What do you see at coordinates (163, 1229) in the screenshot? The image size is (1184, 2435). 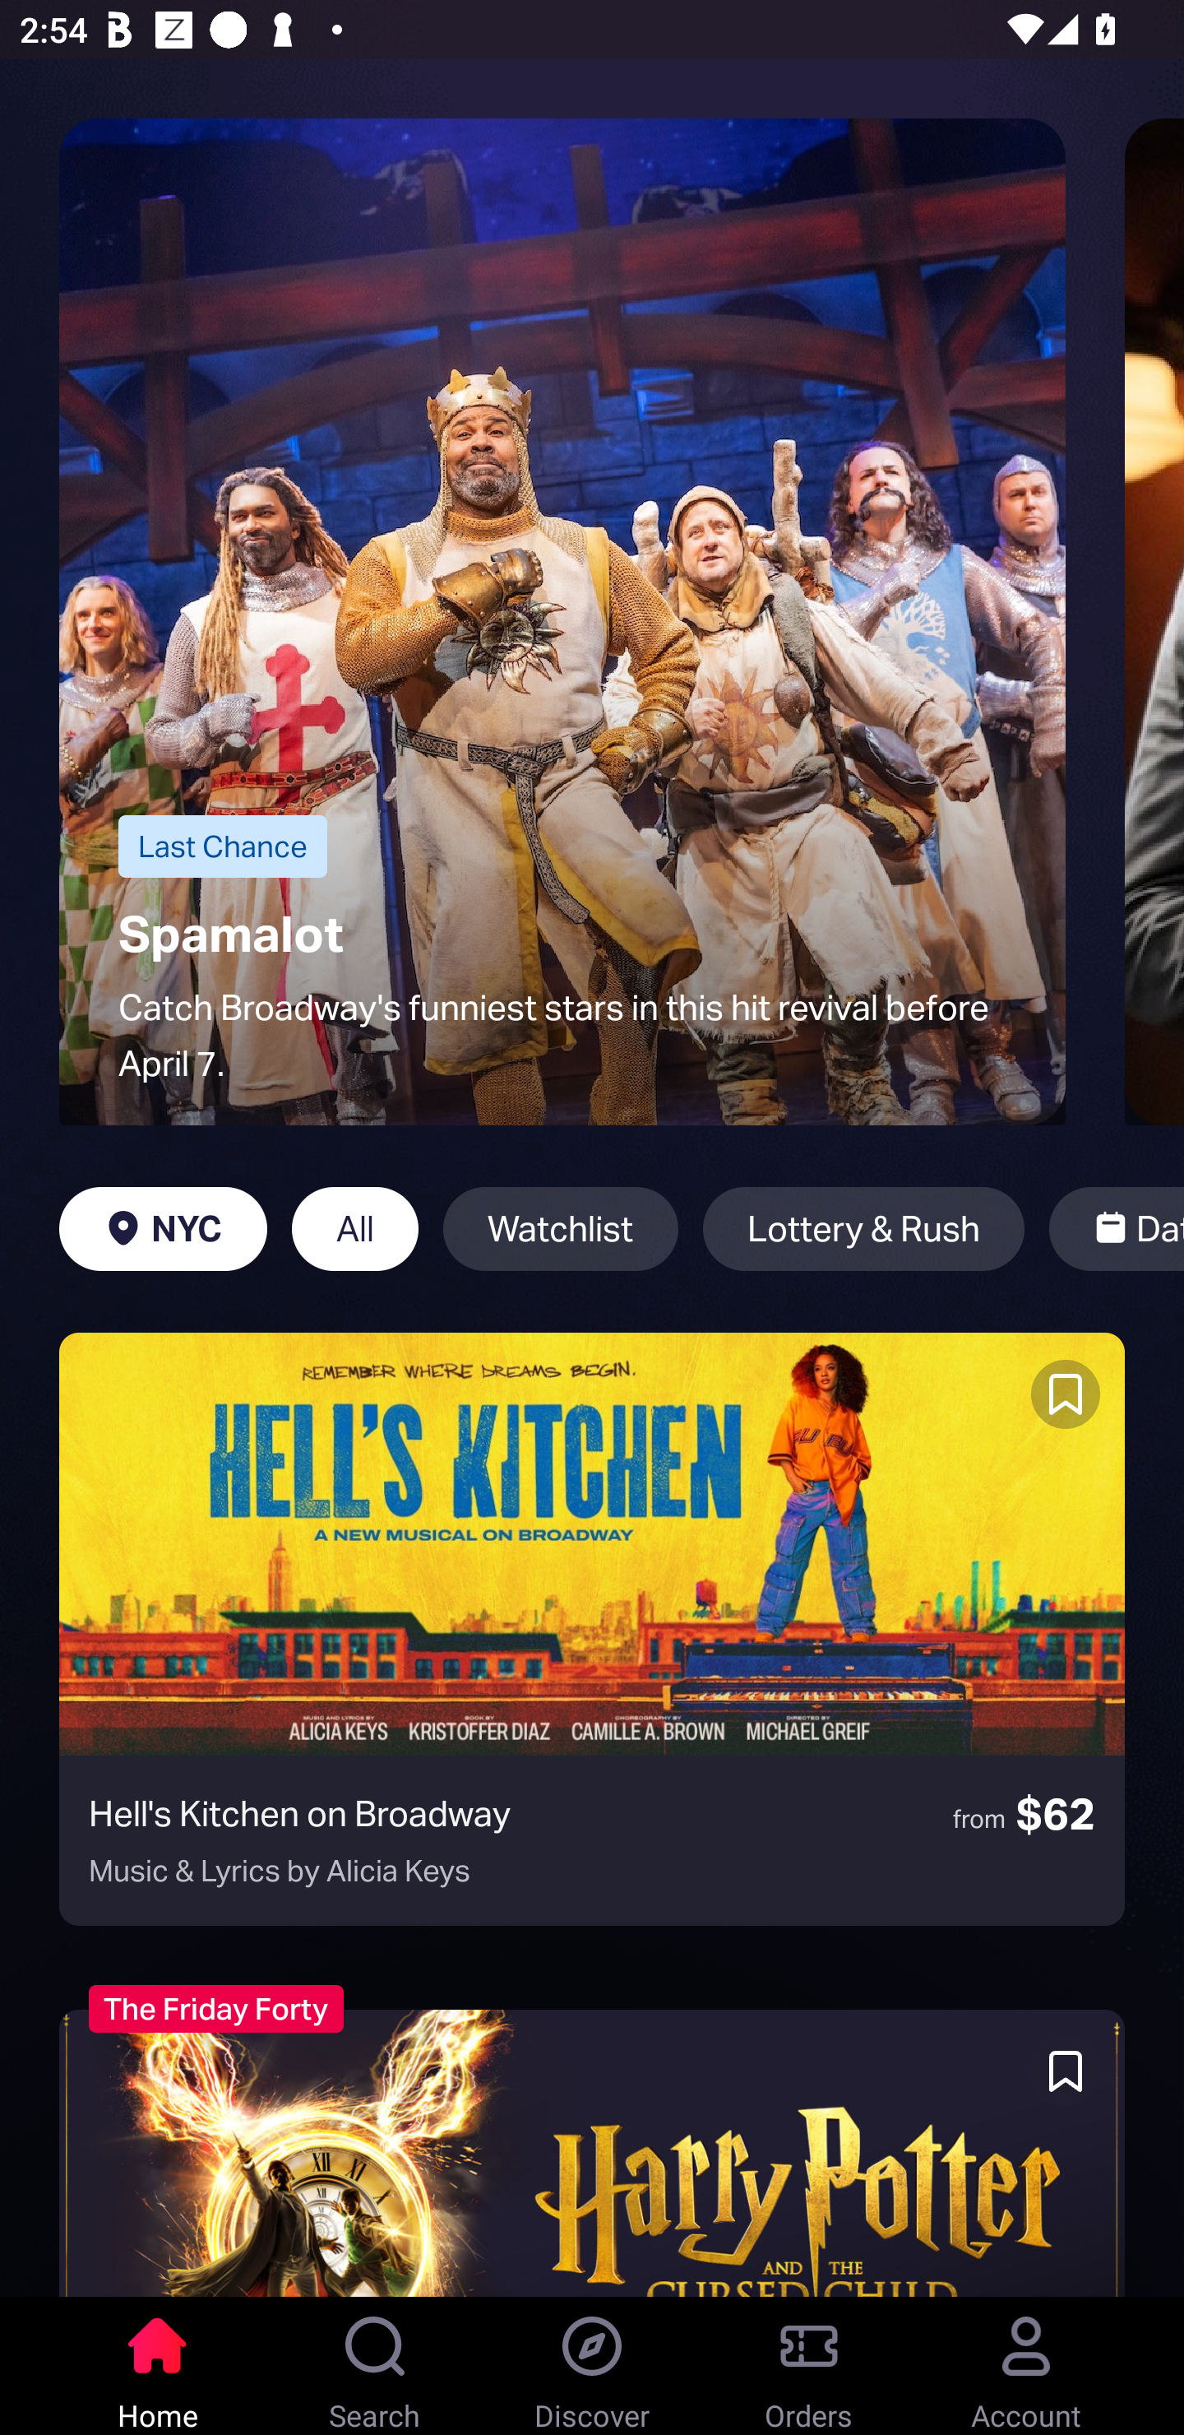 I see `NYC` at bounding box center [163, 1229].